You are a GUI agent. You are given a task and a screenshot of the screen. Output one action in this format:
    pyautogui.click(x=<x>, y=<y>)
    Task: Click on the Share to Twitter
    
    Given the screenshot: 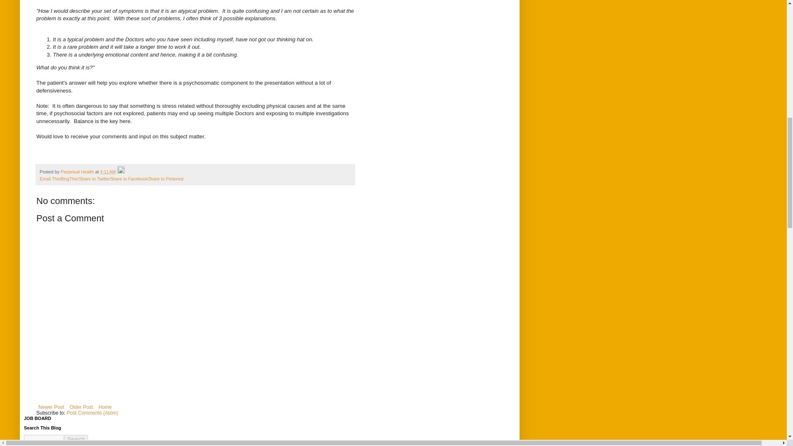 What is the action you would take?
    pyautogui.click(x=94, y=178)
    